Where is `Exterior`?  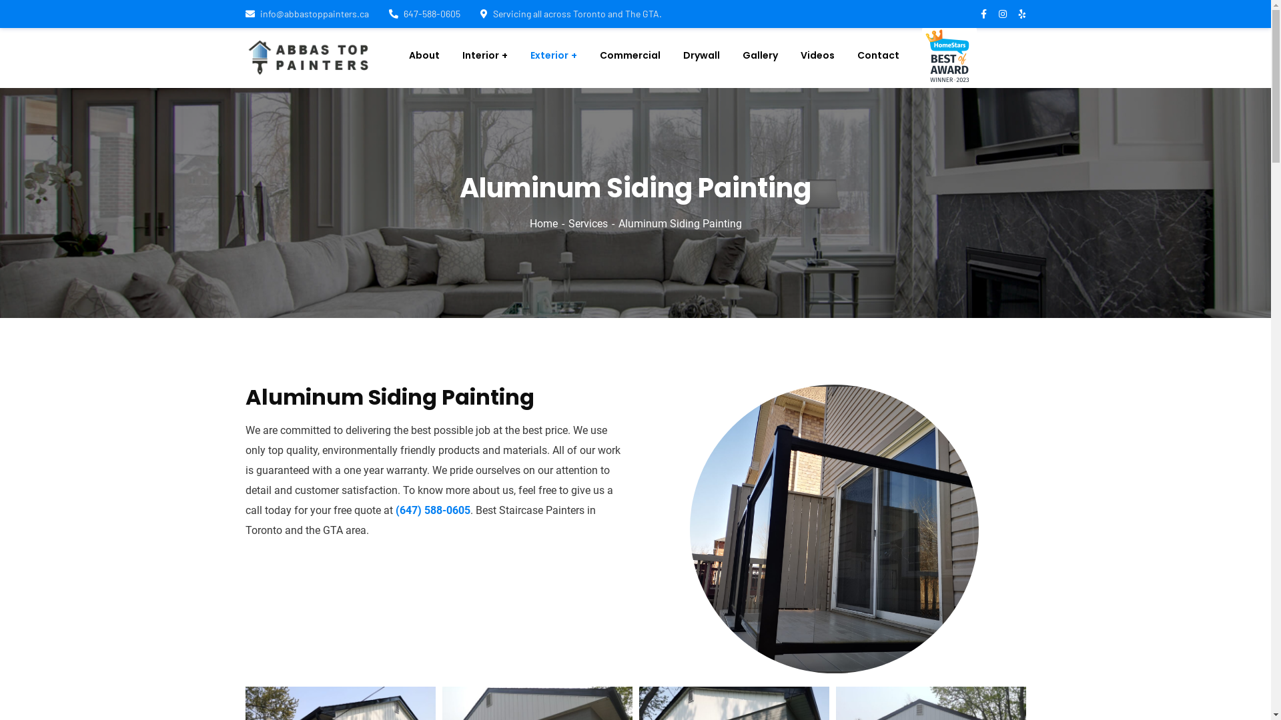 Exterior is located at coordinates (554, 55).